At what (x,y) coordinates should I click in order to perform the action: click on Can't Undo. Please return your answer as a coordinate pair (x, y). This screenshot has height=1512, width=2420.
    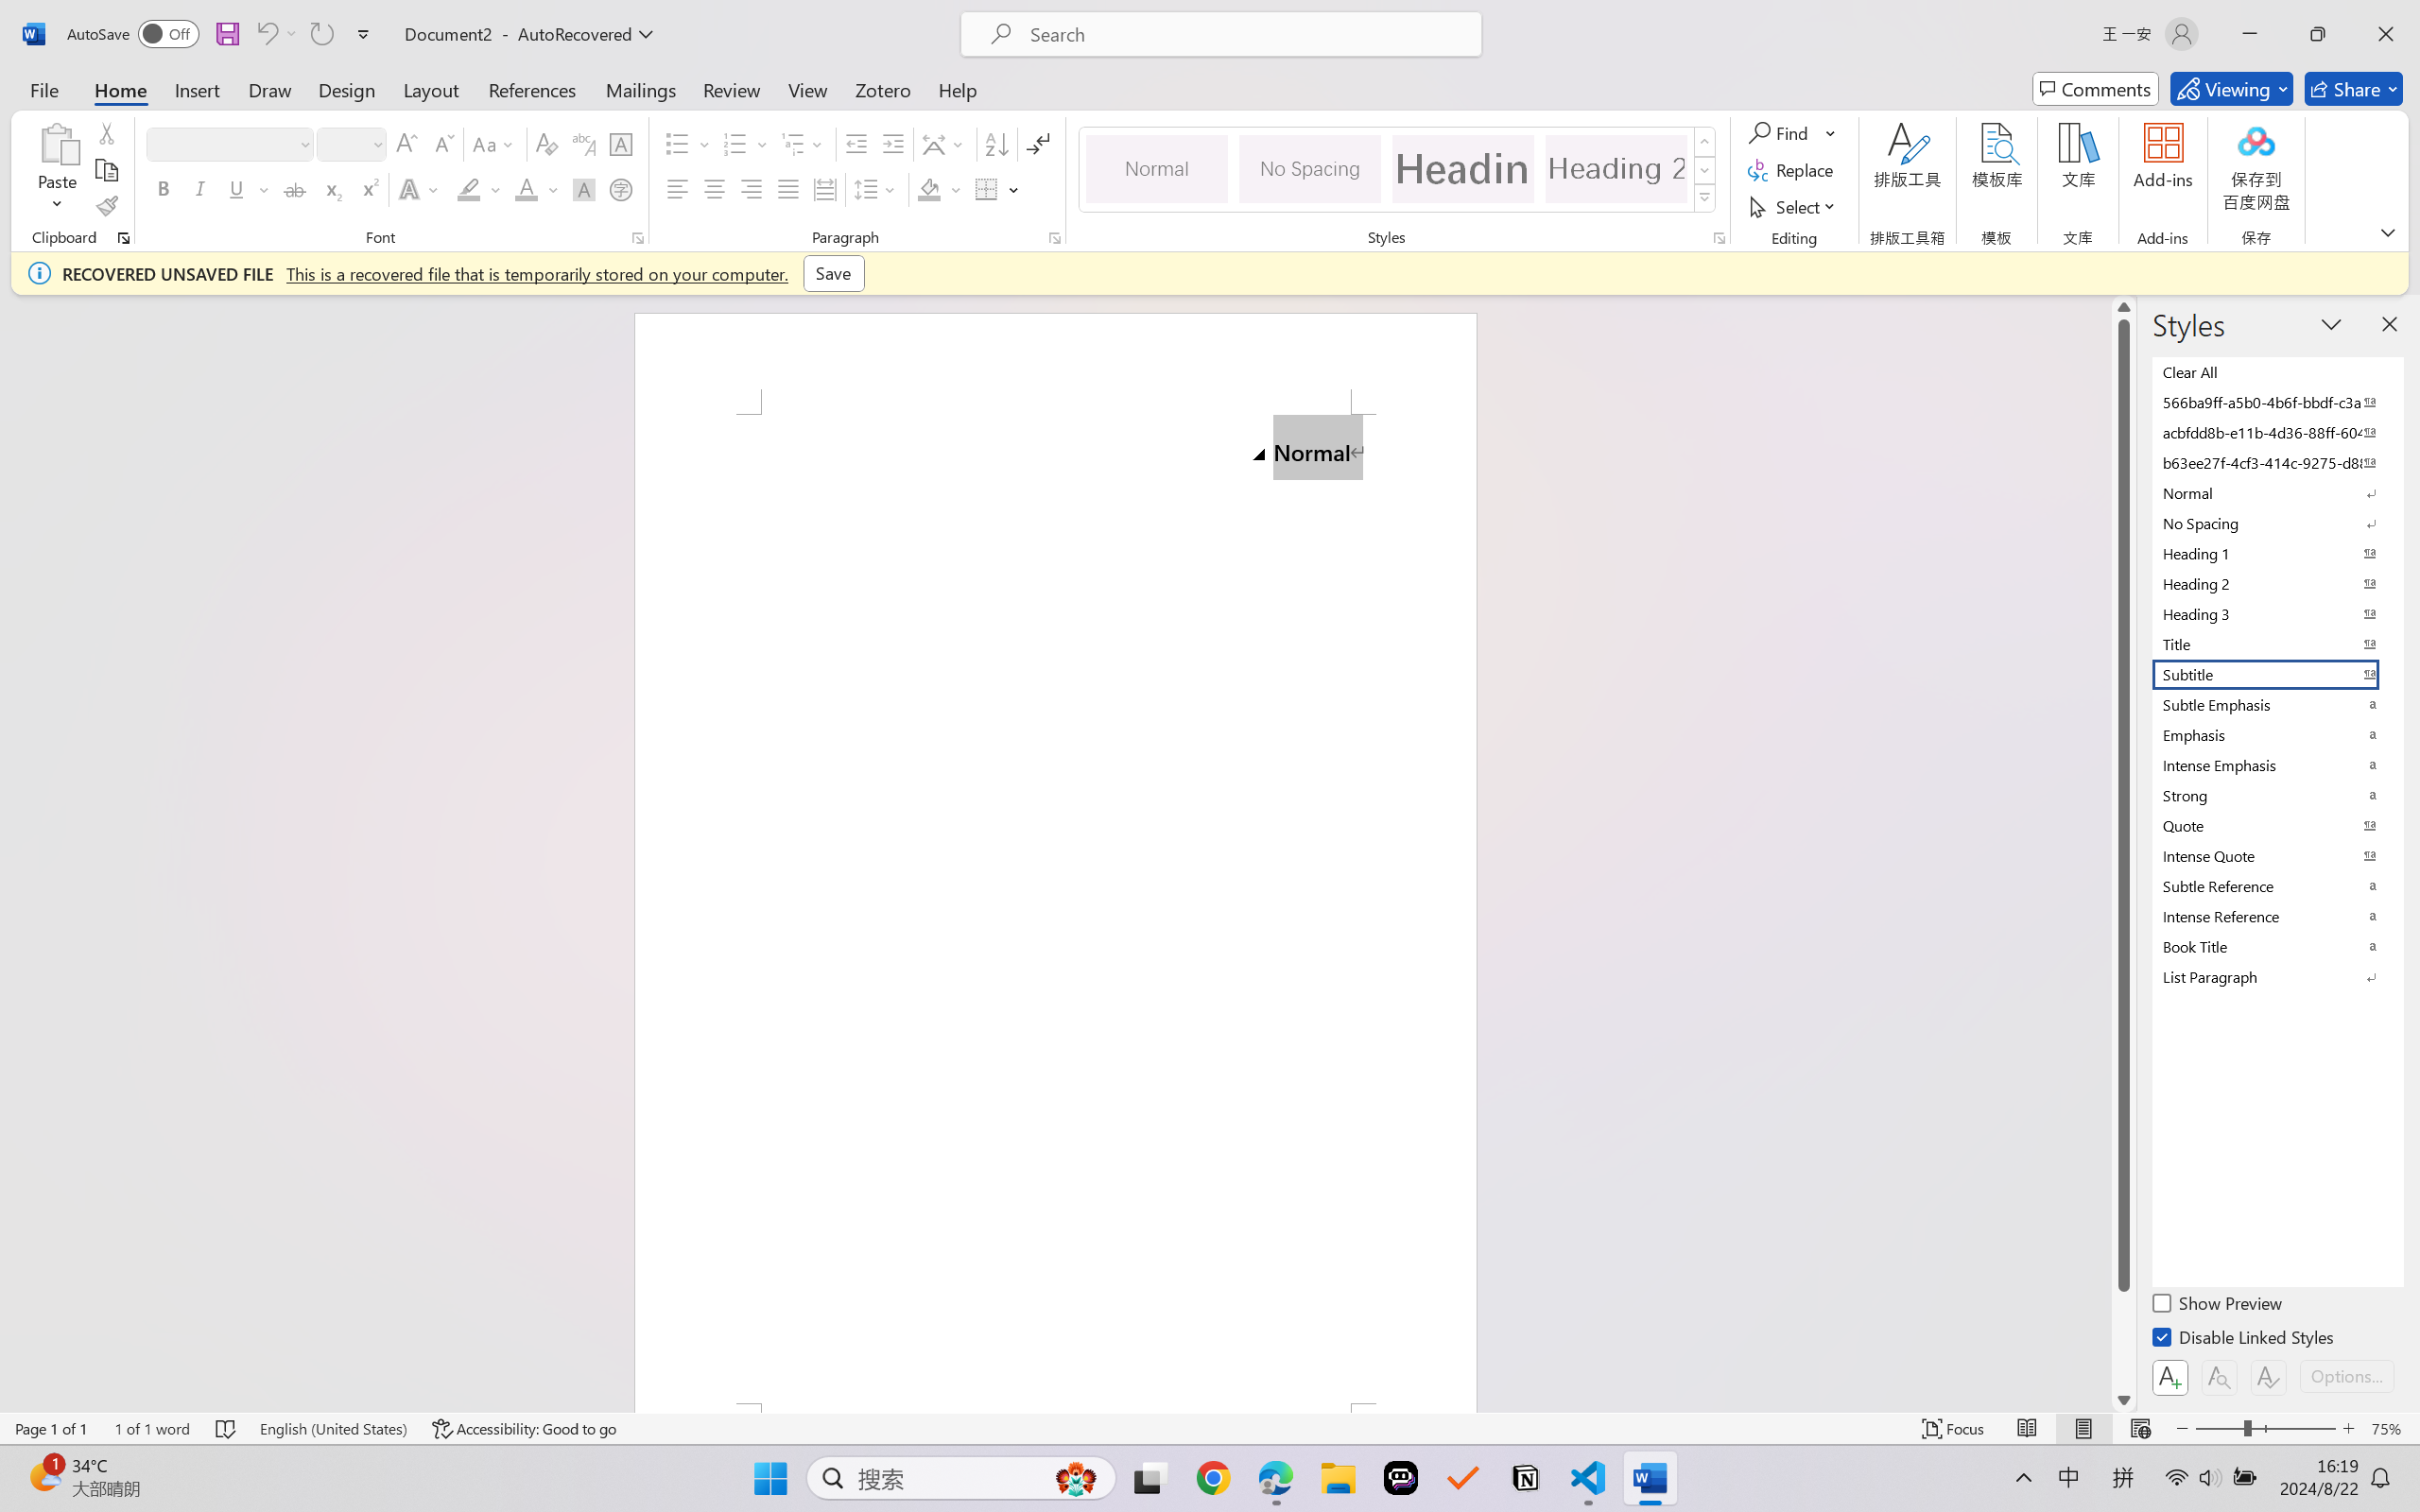
    Looking at the image, I should click on (266, 34).